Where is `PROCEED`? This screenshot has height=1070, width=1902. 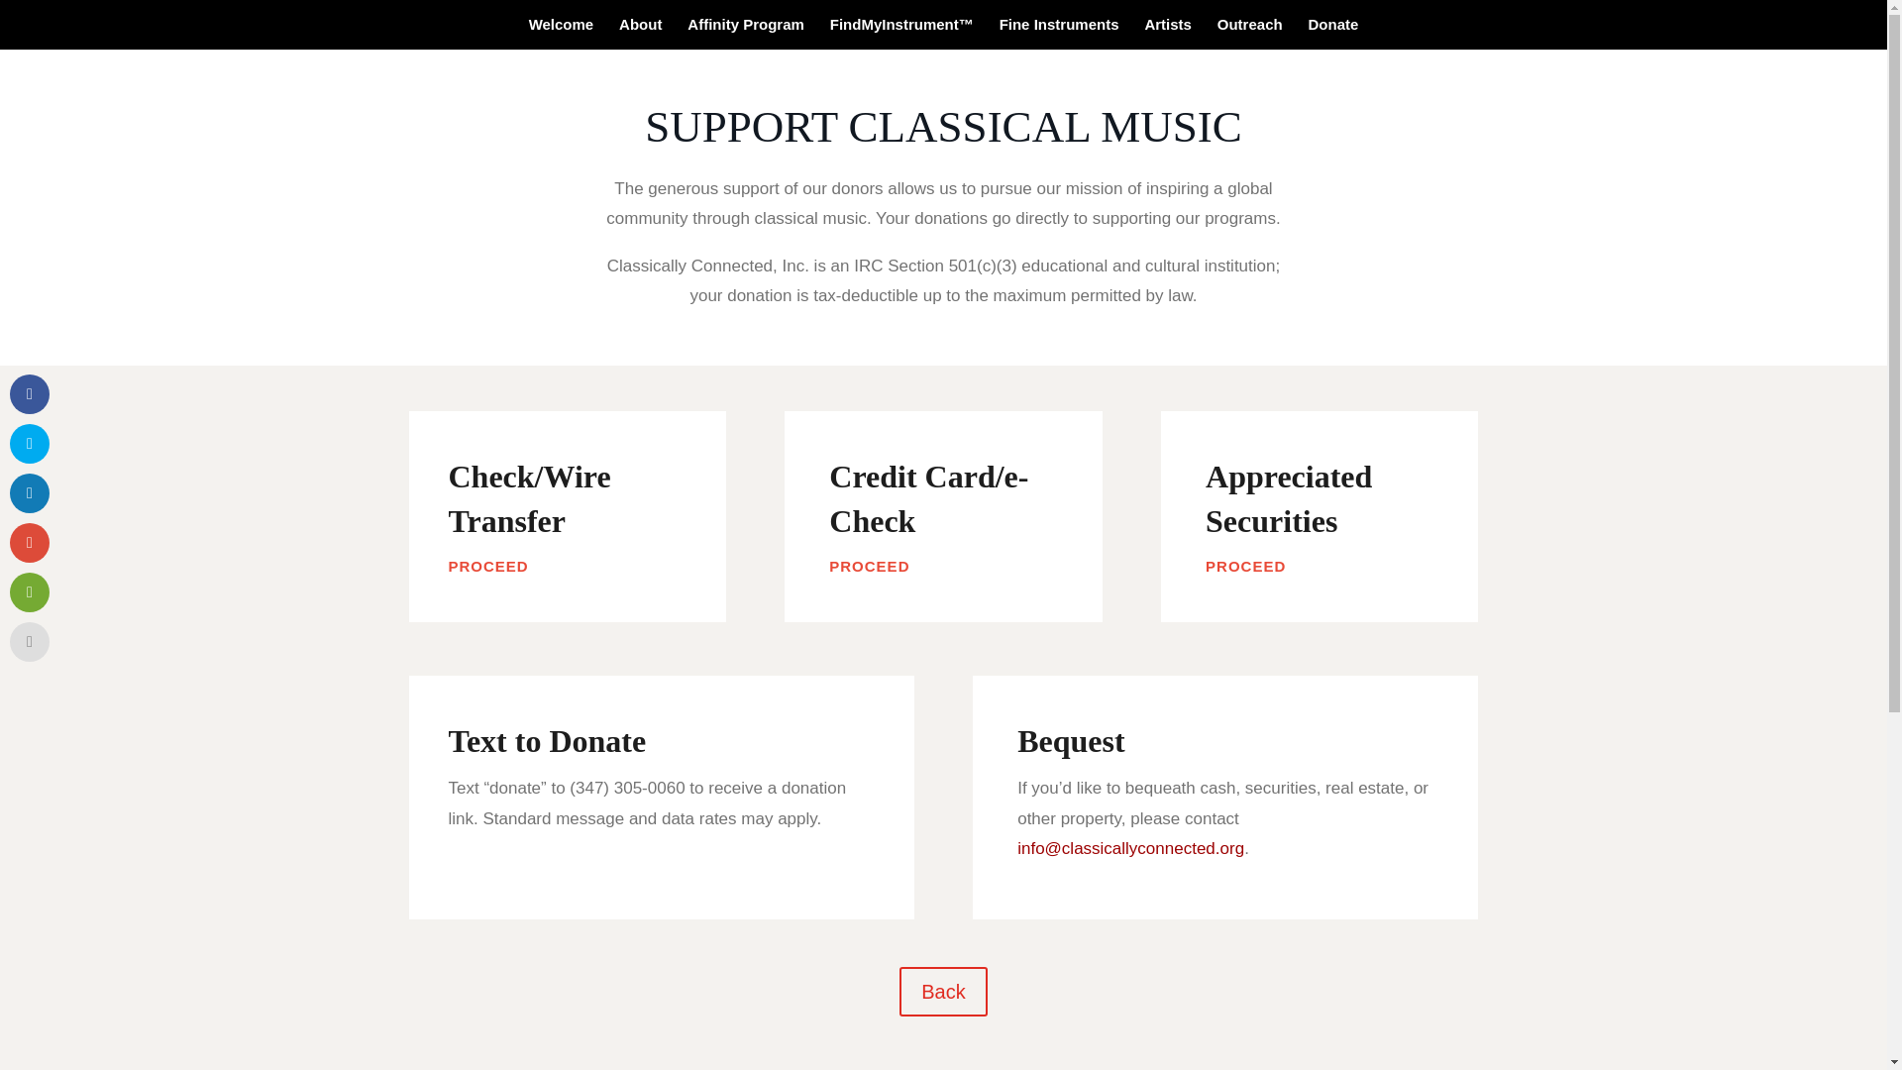
PROCEED is located at coordinates (1245, 567).